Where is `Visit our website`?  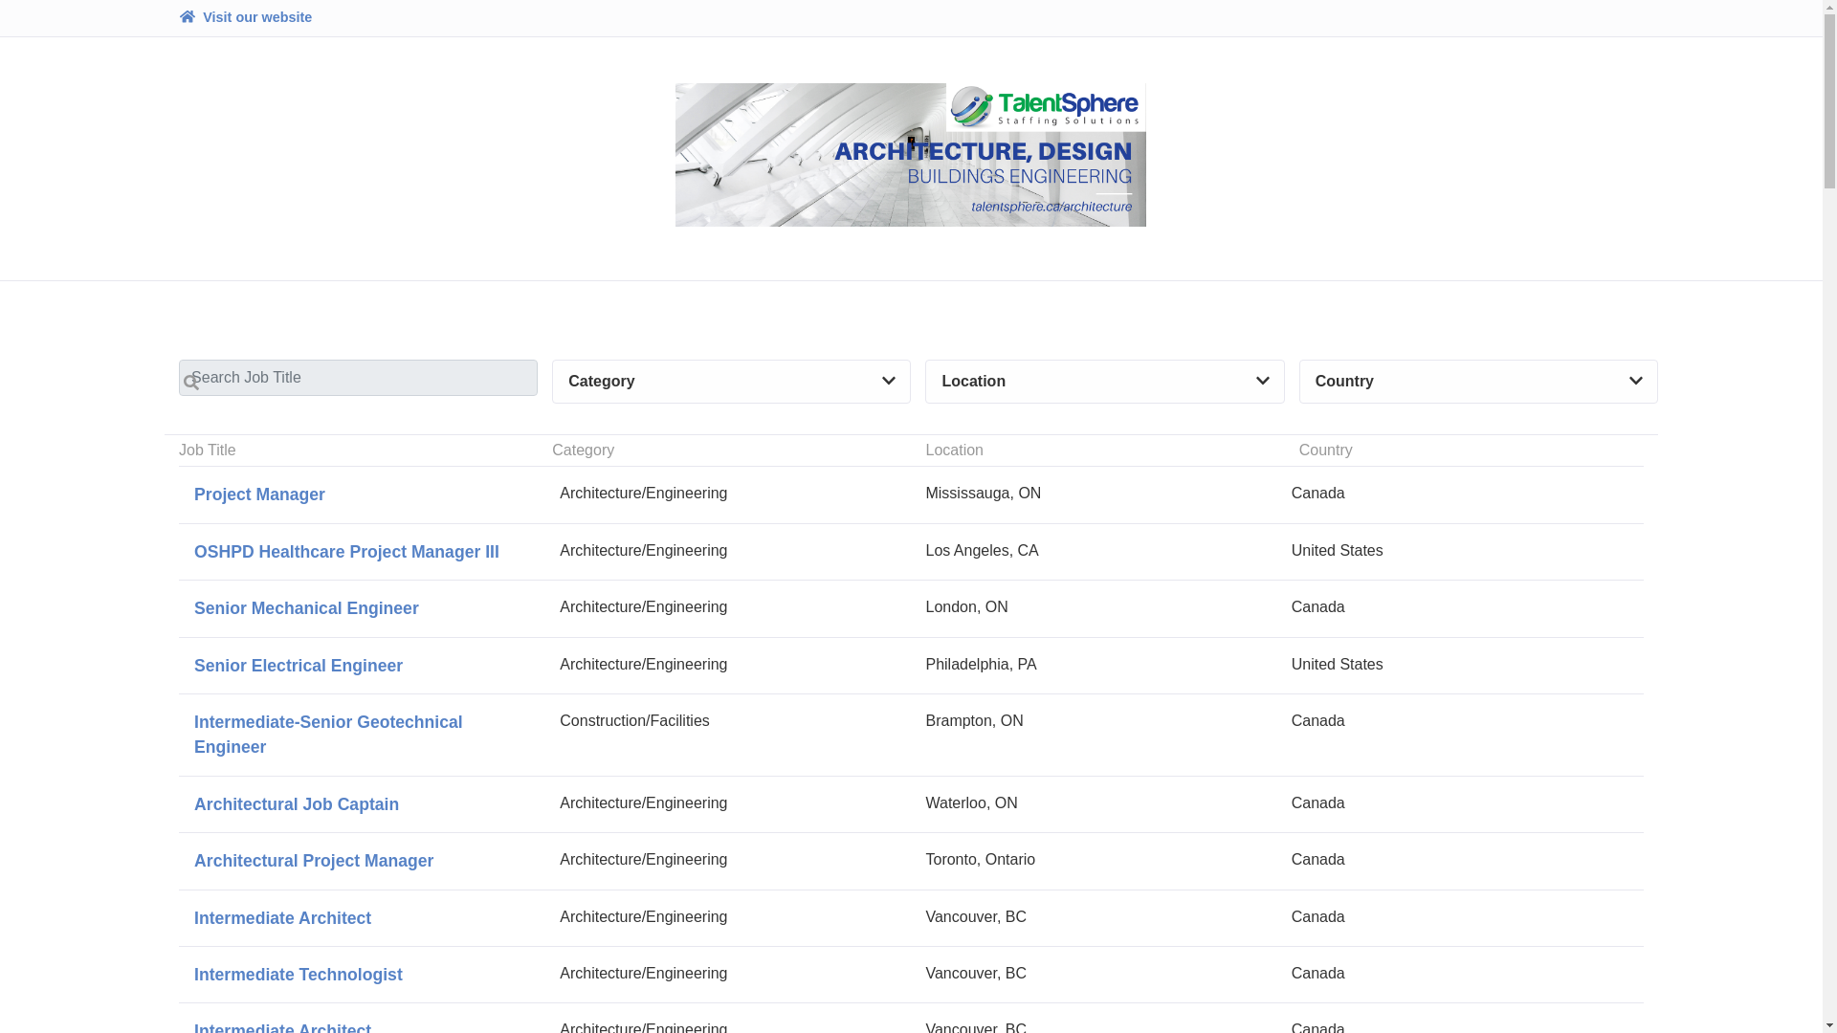 Visit our website is located at coordinates (245, 17).